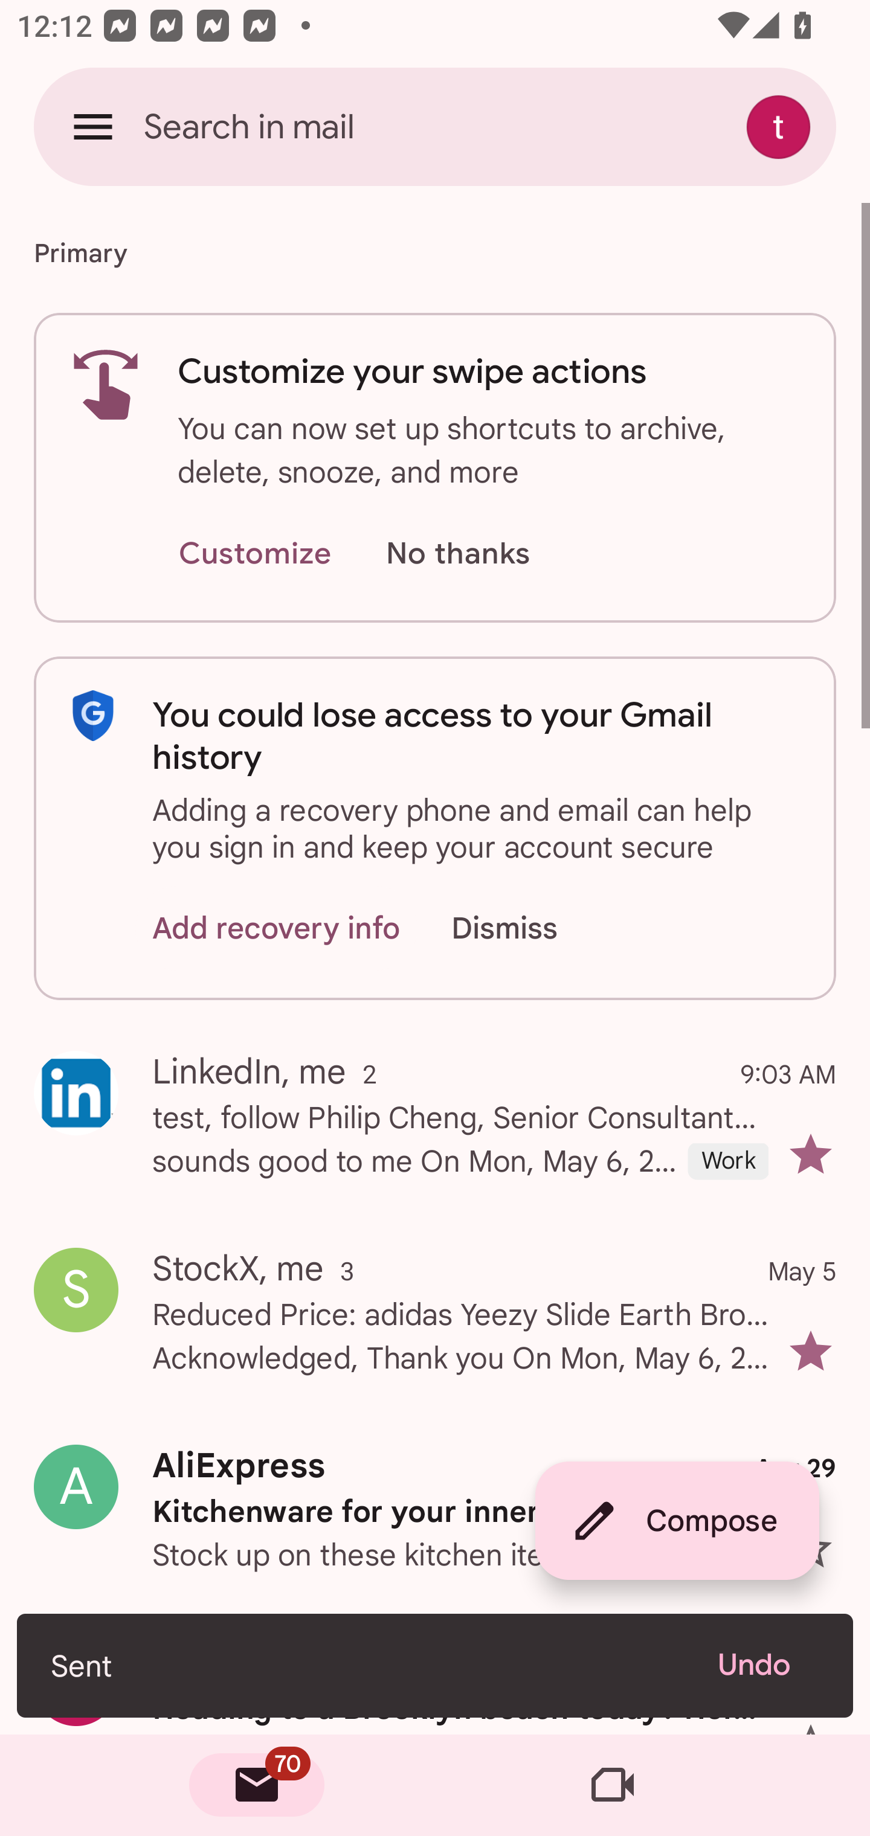 This screenshot has height=1836, width=870. What do you see at coordinates (457, 554) in the screenshot?
I see `No thanks` at bounding box center [457, 554].